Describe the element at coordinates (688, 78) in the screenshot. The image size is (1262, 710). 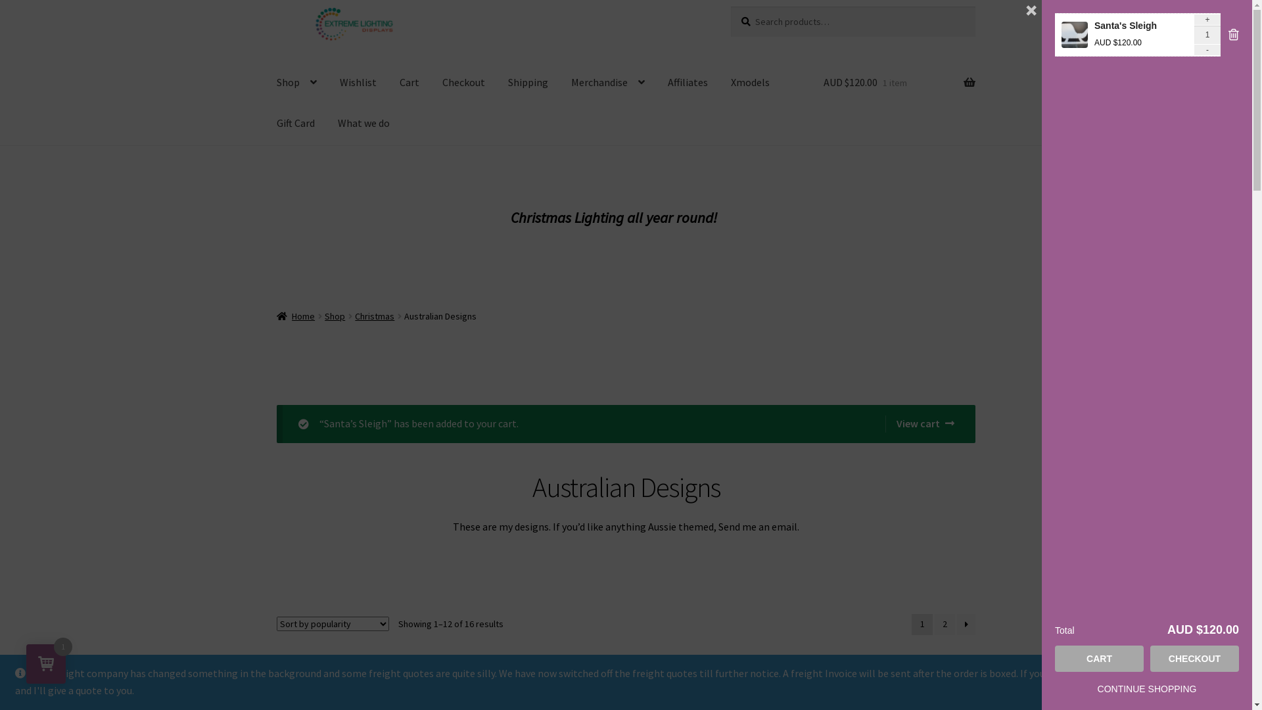
I see `Affiliates` at that location.